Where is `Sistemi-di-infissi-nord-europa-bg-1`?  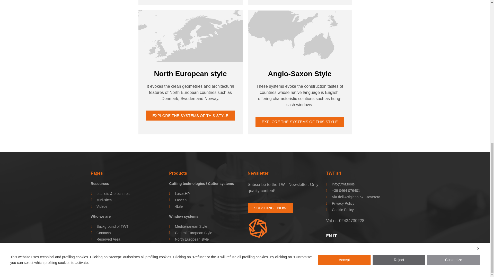
Sistemi-di-infissi-nord-europa-bg-1 is located at coordinates (190, 36).